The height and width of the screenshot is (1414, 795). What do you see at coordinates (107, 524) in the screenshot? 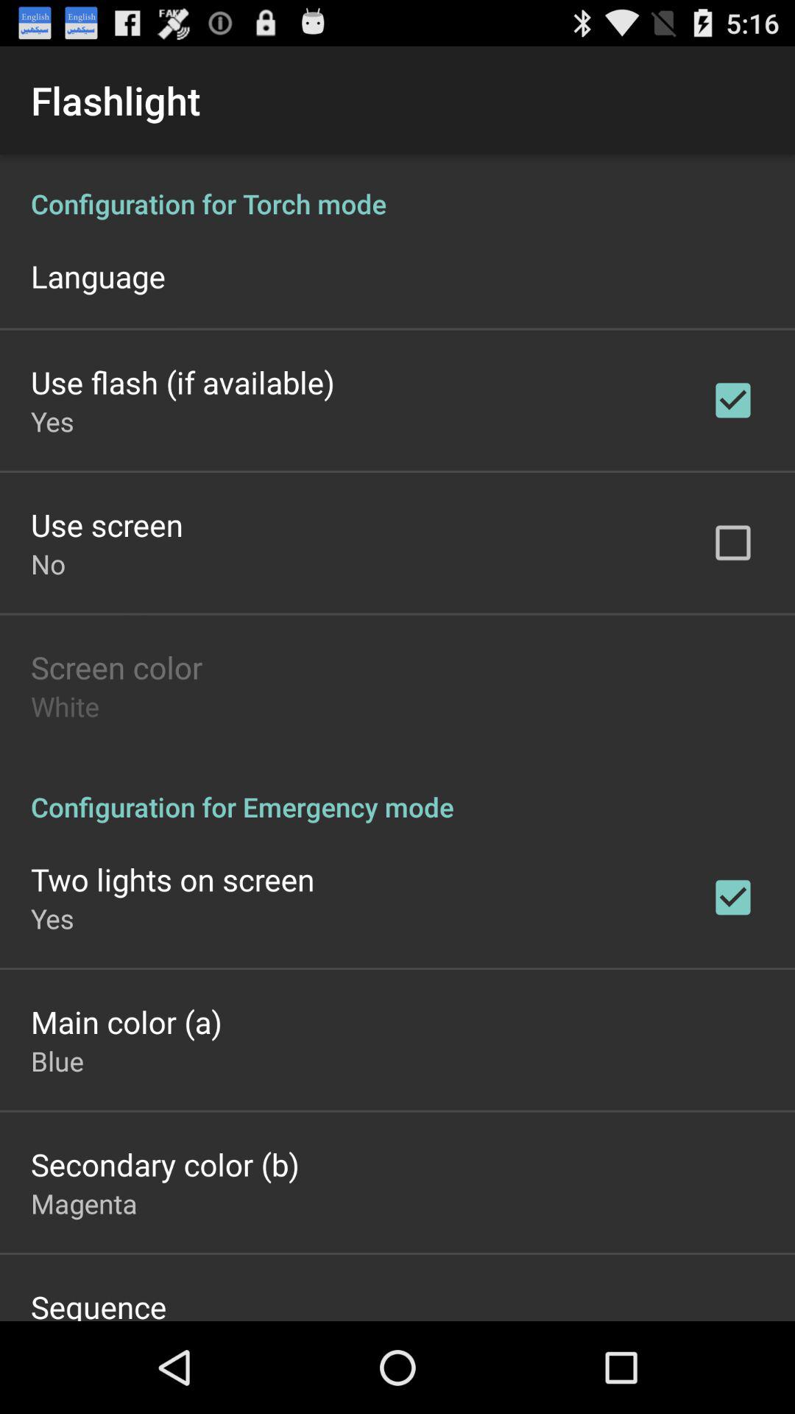
I see `swipe to the use screen` at bounding box center [107, 524].